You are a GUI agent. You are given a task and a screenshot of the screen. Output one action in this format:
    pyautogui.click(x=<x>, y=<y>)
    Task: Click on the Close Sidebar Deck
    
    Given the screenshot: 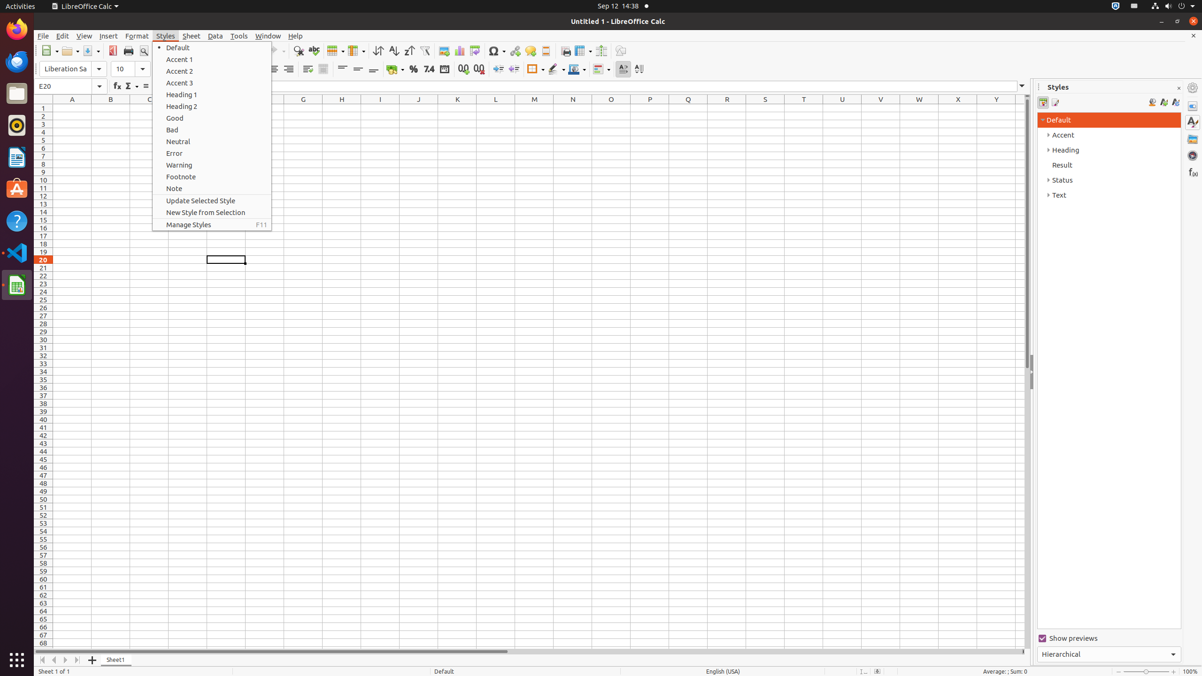 What is the action you would take?
    pyautogui.click(x=1179, y=88)
    